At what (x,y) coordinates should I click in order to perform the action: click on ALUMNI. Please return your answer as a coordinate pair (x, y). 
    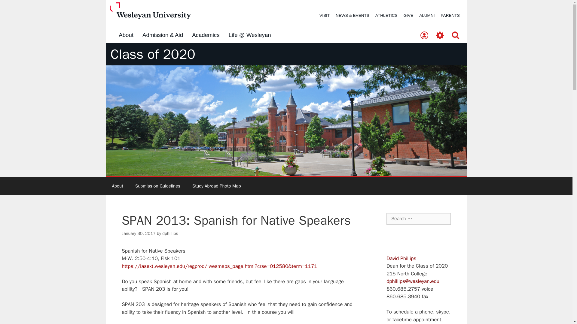
    Looking at the image, I should click on (427, 15).